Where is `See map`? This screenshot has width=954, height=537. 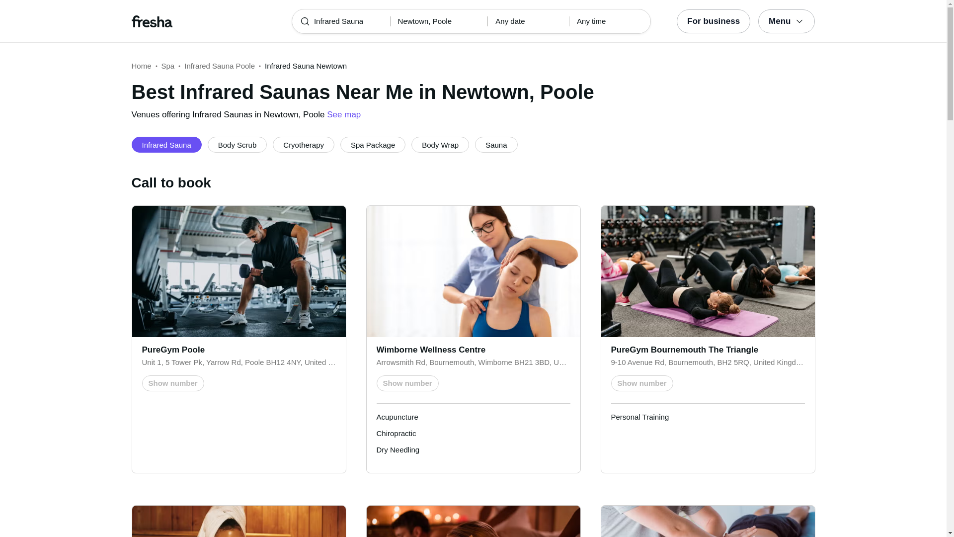
See map is located at coordinates (344, 114).